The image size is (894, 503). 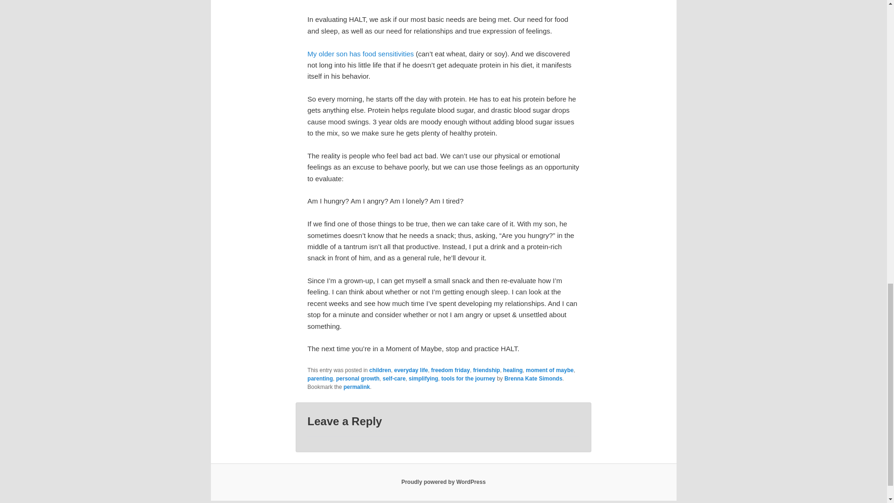 I want to click on Brenna Kate Simonds, so click(x=533, y=378).